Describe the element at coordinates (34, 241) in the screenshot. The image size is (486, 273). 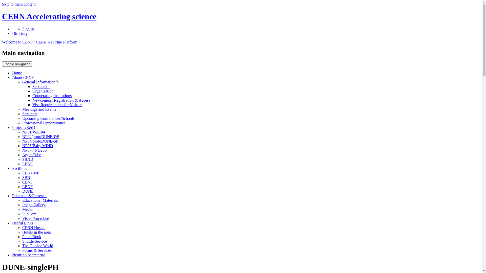
I see `Shuttle Service` at that location.